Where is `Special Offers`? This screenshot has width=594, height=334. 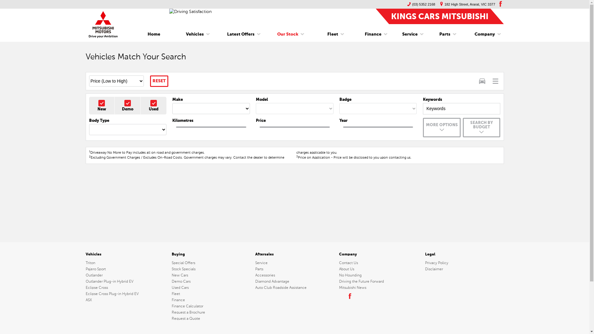 Special Offers is located at coordinates (211, 263).